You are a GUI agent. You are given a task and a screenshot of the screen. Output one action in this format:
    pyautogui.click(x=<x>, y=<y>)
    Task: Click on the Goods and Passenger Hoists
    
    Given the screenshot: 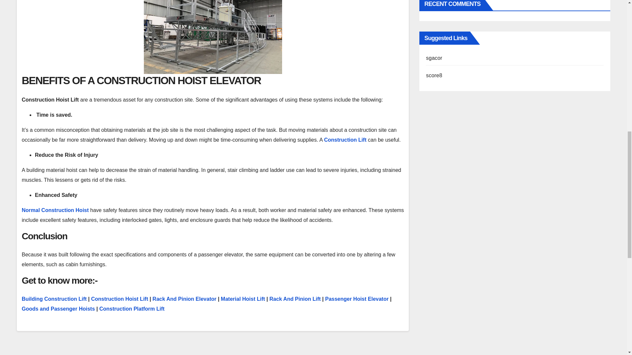 What is the action you would take?
    pyautogui.click(x=58, y=309)
    